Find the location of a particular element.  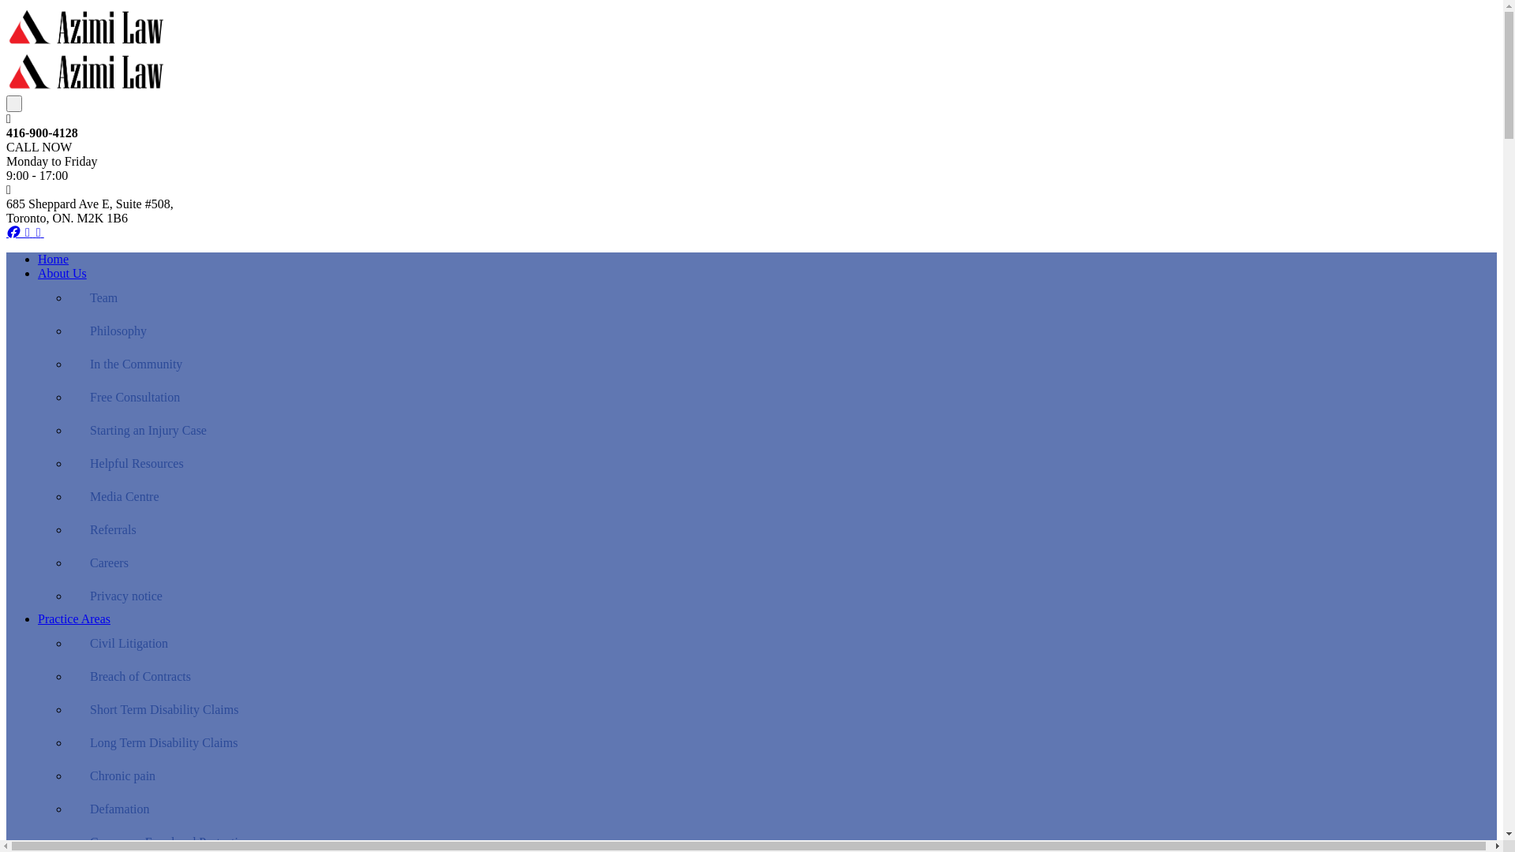

  is located at coordinates (31, 232).